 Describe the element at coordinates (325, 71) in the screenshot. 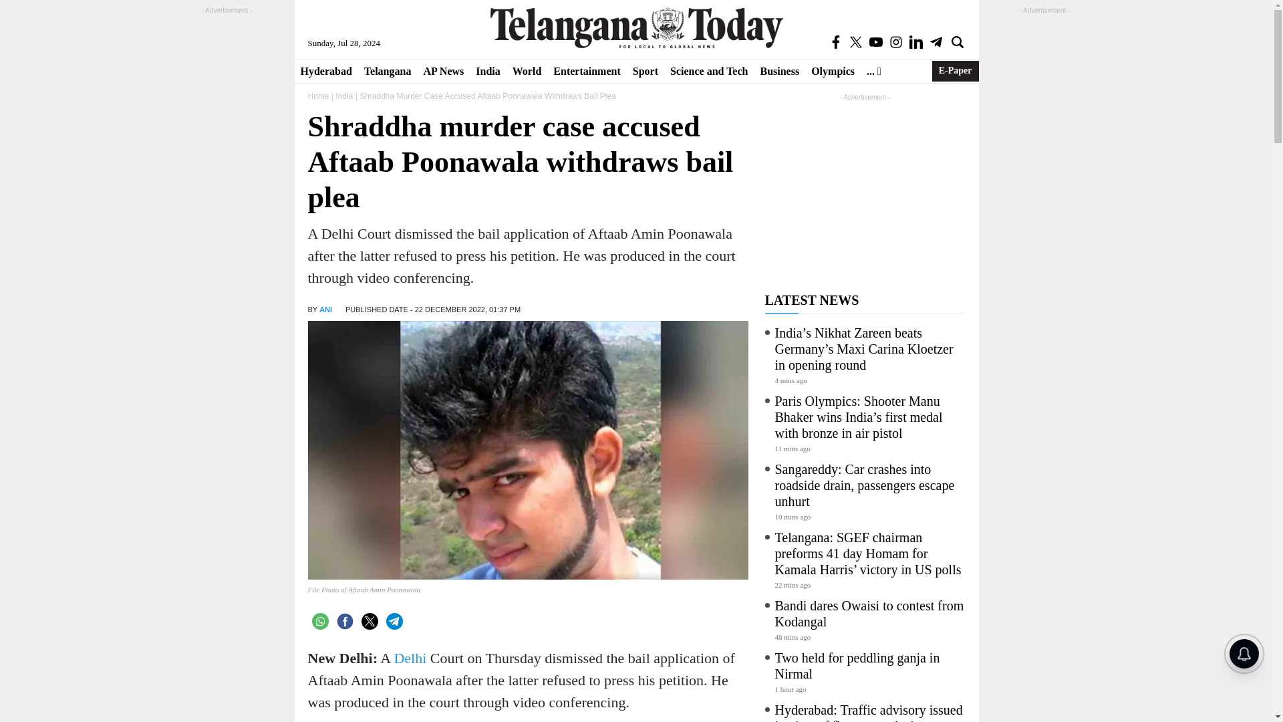

I see `Hyderabad` at that location.